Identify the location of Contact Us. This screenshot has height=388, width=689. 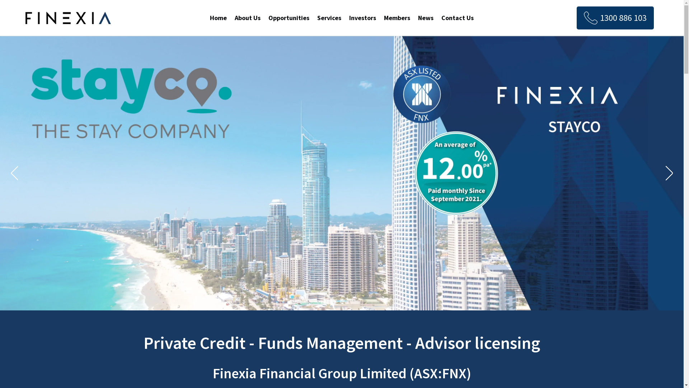
(458, 18).